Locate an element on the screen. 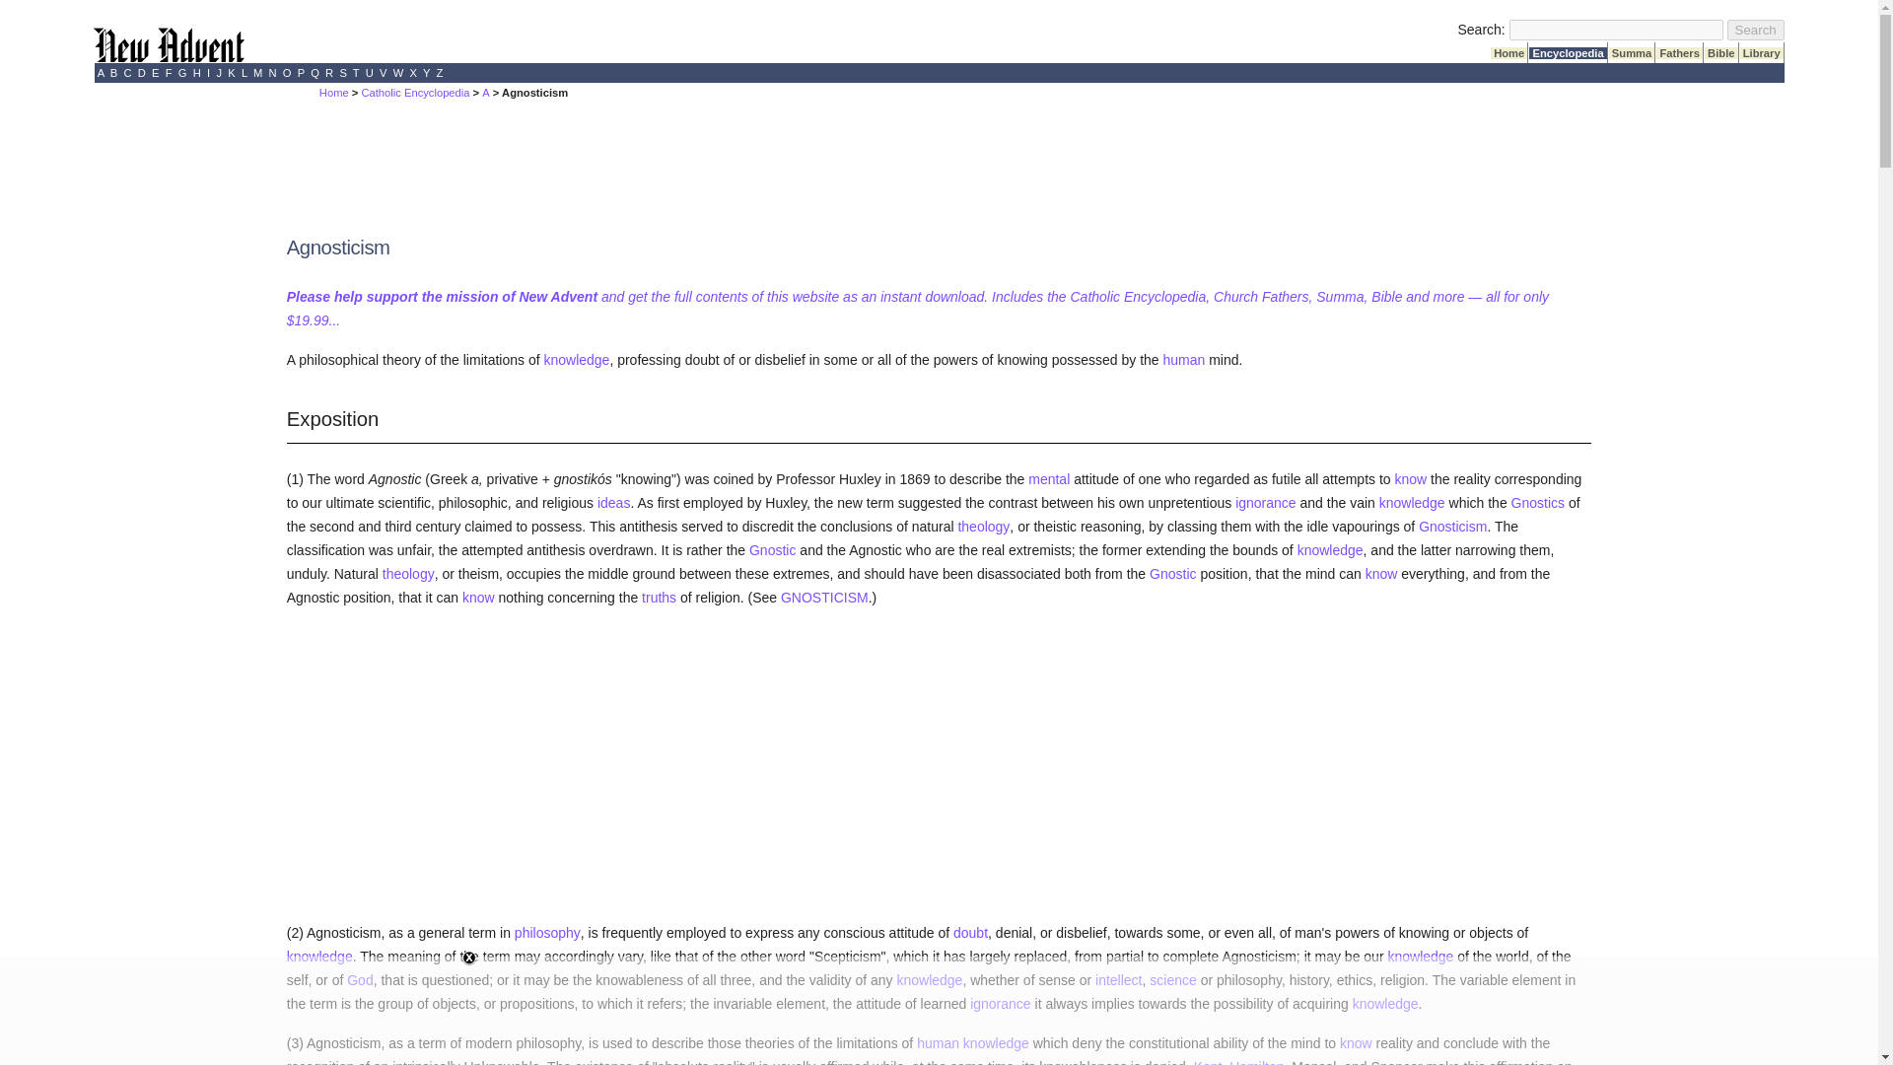 The width and height of the screenshot is (1893, 1065).  C  is located at coordinates (127, 73).